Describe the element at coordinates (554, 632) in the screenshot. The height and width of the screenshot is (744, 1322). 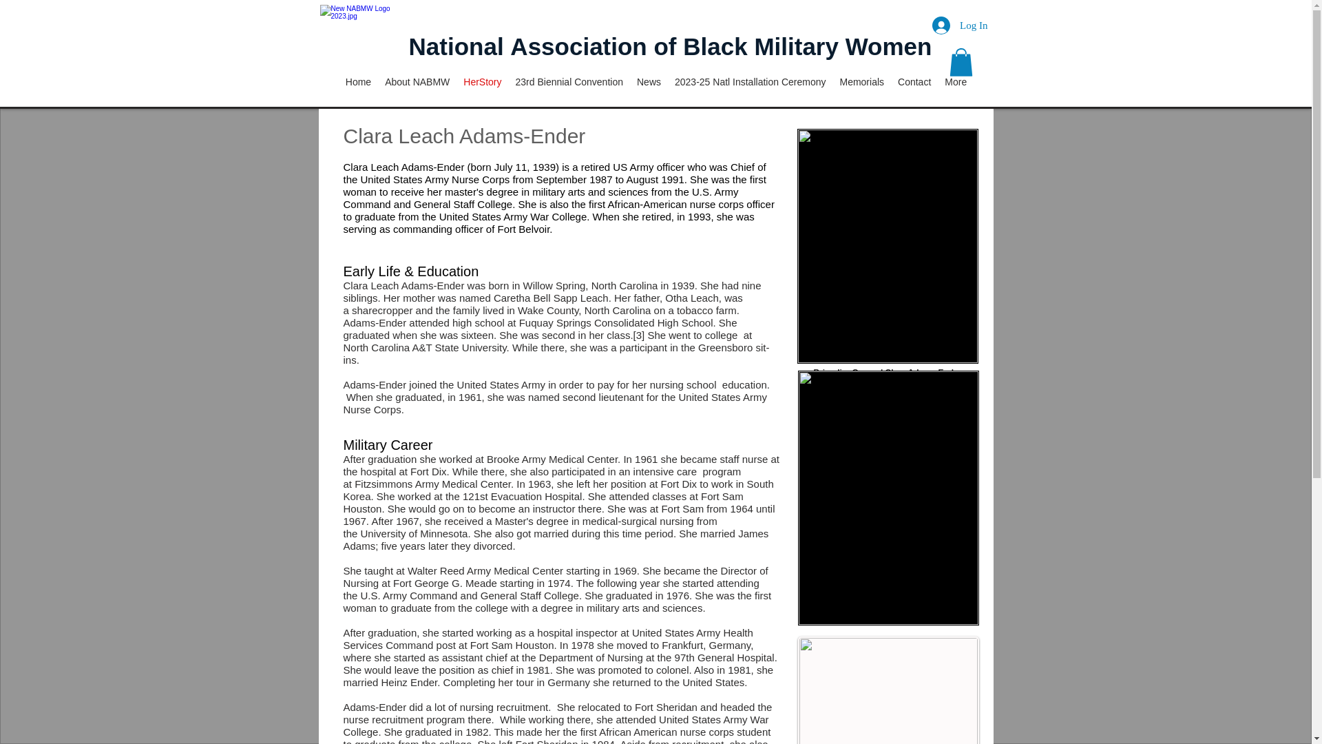
I see `hospital` at that location.